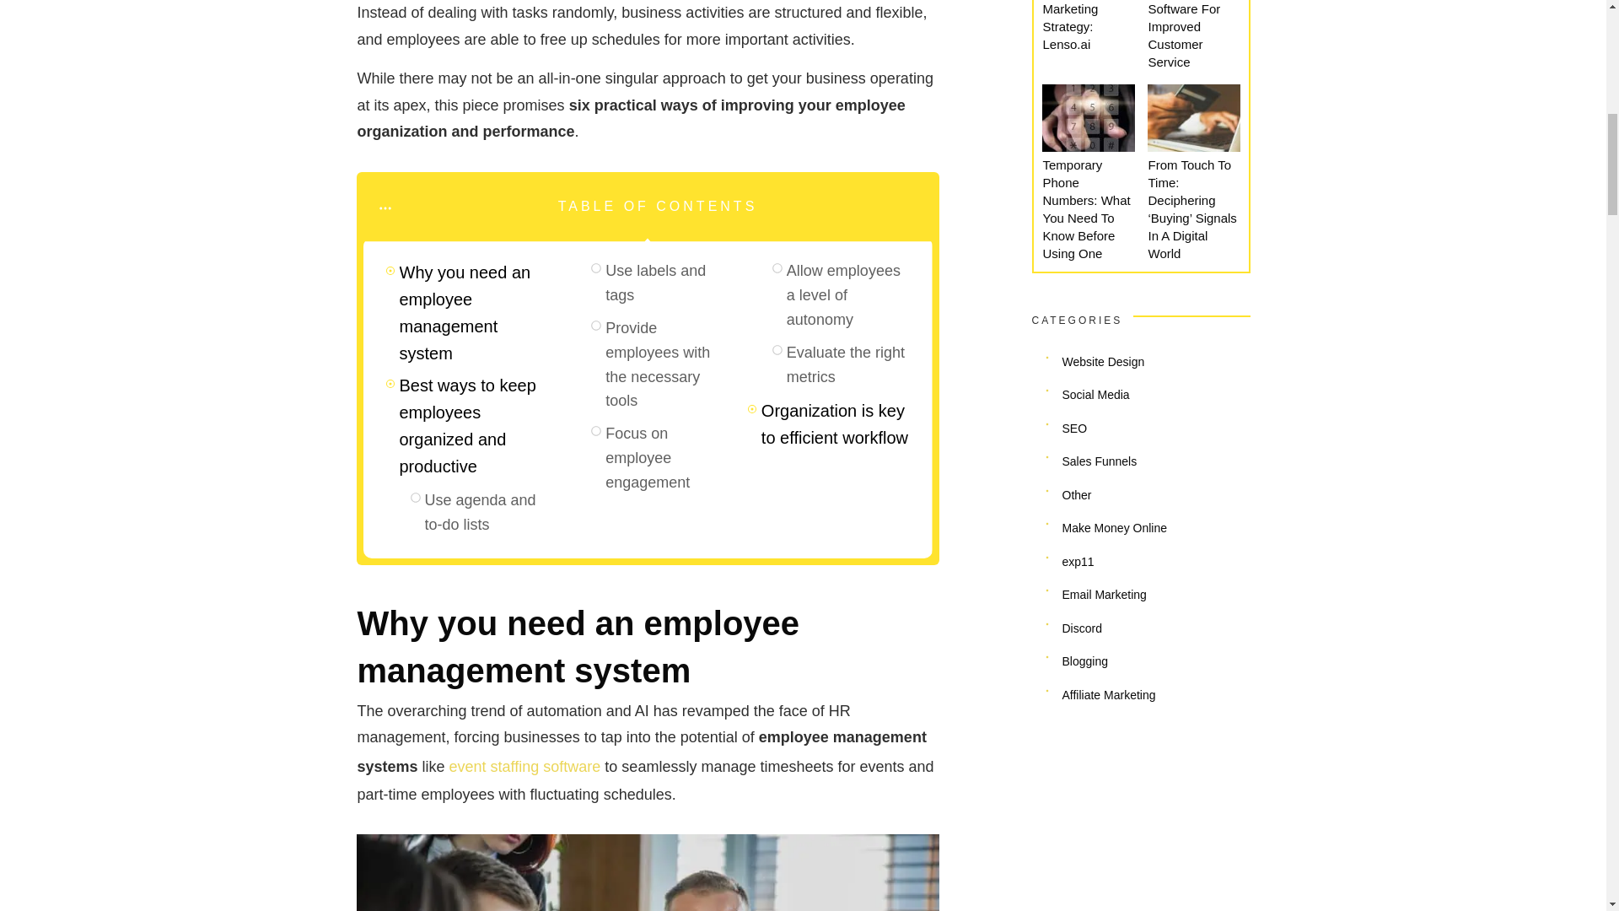  I want to click on Use labels and tags, so click(668, 283).